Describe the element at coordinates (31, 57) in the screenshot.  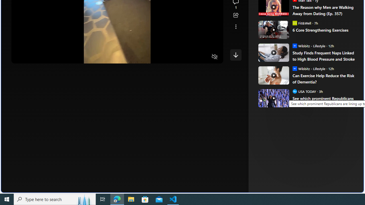
I see `Seek Back` at that location.